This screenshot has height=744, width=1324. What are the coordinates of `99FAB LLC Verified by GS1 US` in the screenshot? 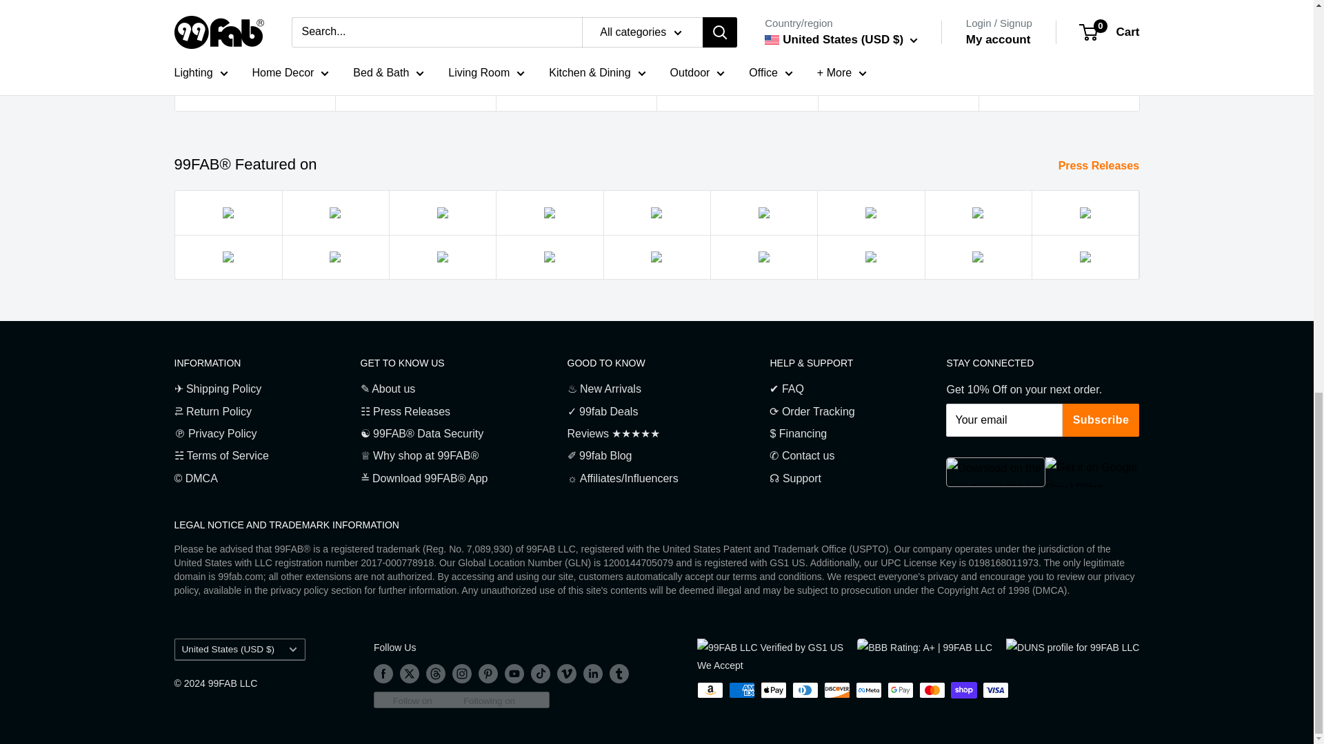 It's located at (770, 647).